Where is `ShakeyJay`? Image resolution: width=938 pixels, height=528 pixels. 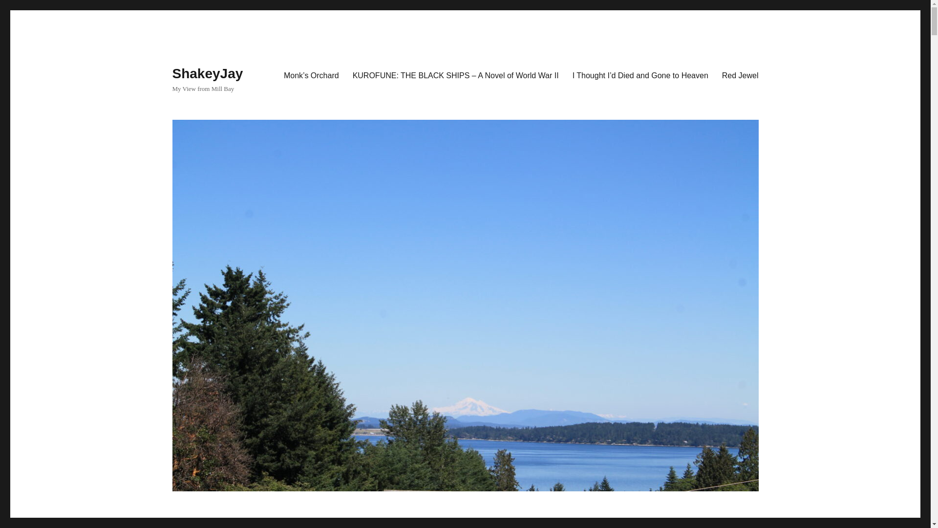 ShakeyJay is located at coordinates (207, 73).